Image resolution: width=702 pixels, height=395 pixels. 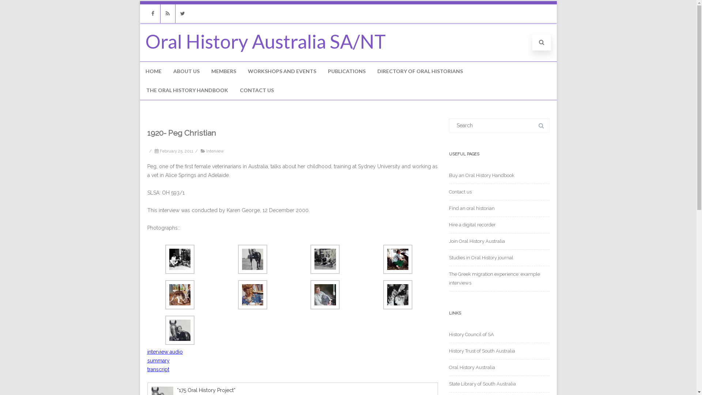 I want to click on Search for:, so click(x=499, y=125).